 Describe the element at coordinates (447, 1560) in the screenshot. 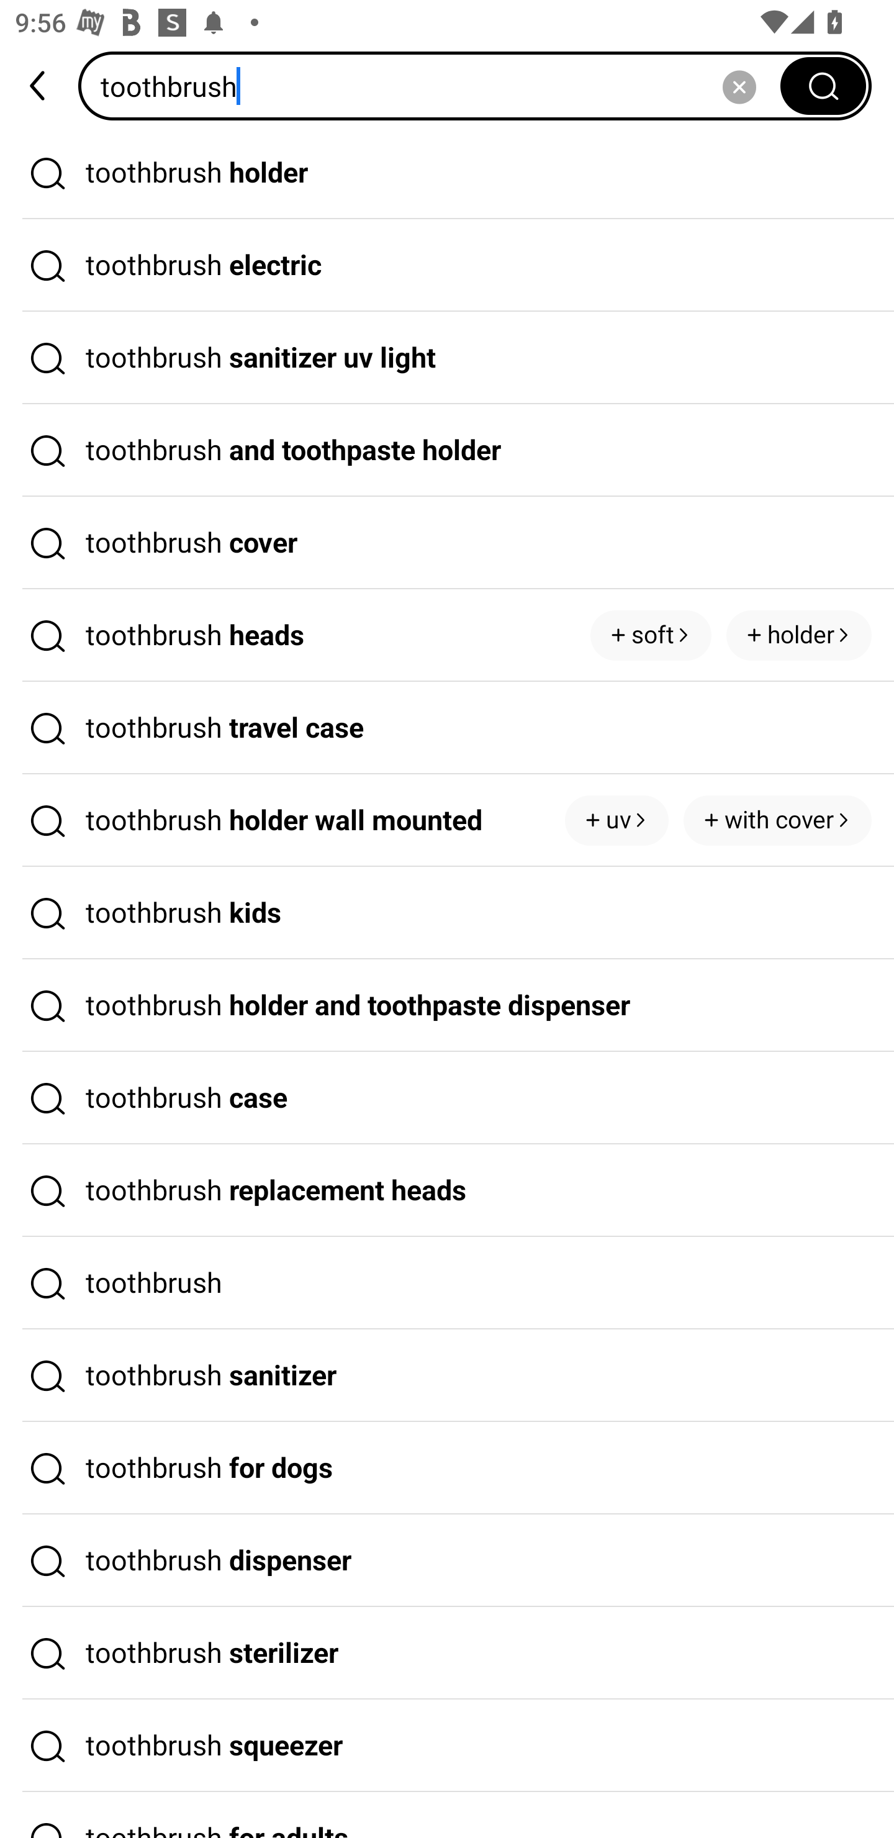

I see `toothbrush dispenser` at that location.